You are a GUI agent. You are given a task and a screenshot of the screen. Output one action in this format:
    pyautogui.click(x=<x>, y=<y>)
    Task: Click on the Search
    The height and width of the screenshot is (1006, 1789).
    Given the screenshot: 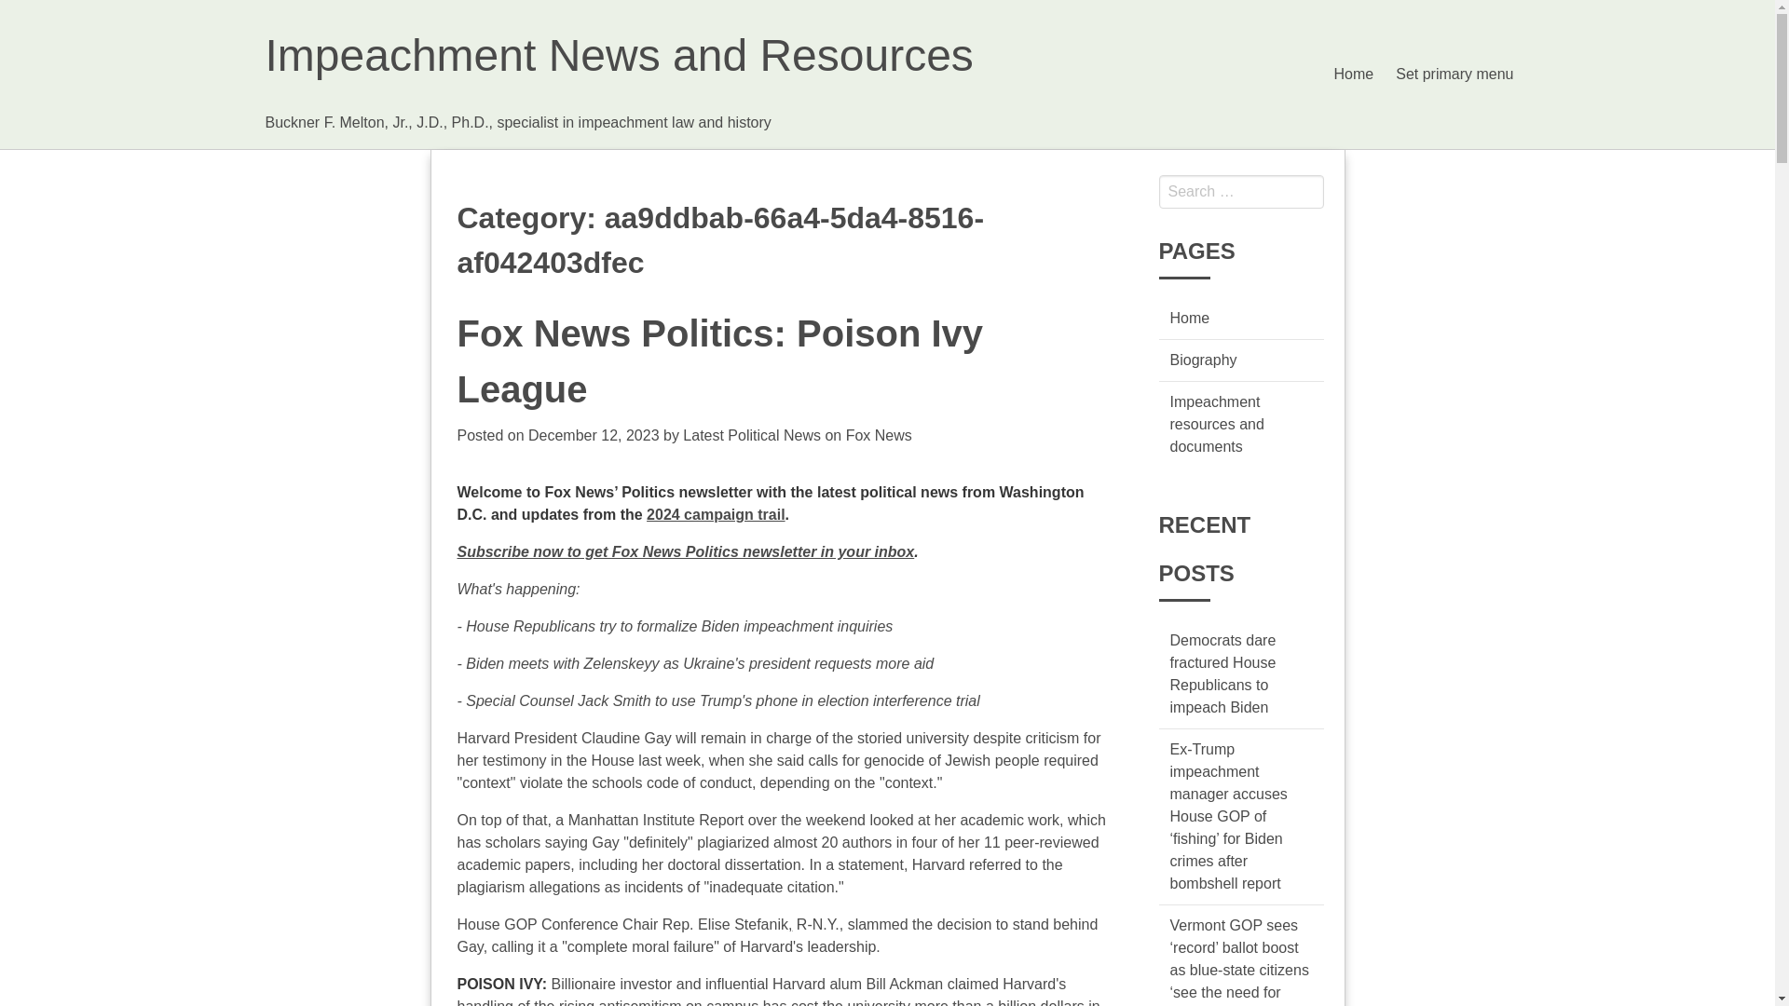 What is the action you would take?
    pyautogui.click(x=32, y=11)
    